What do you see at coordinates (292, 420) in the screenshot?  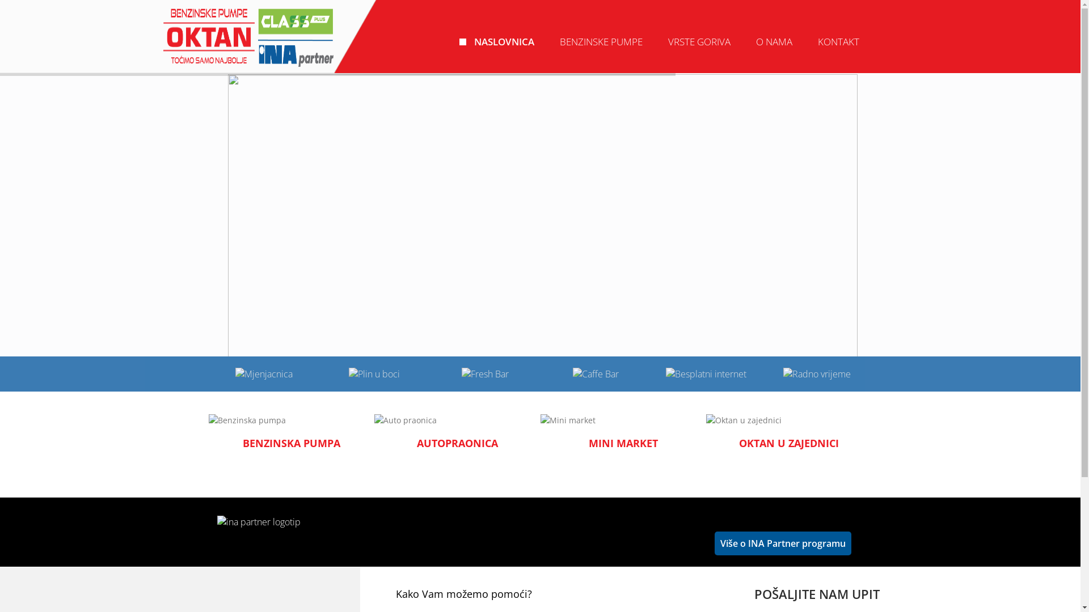 I see `Benzinska pumpa` at bounding box center [292, 420].